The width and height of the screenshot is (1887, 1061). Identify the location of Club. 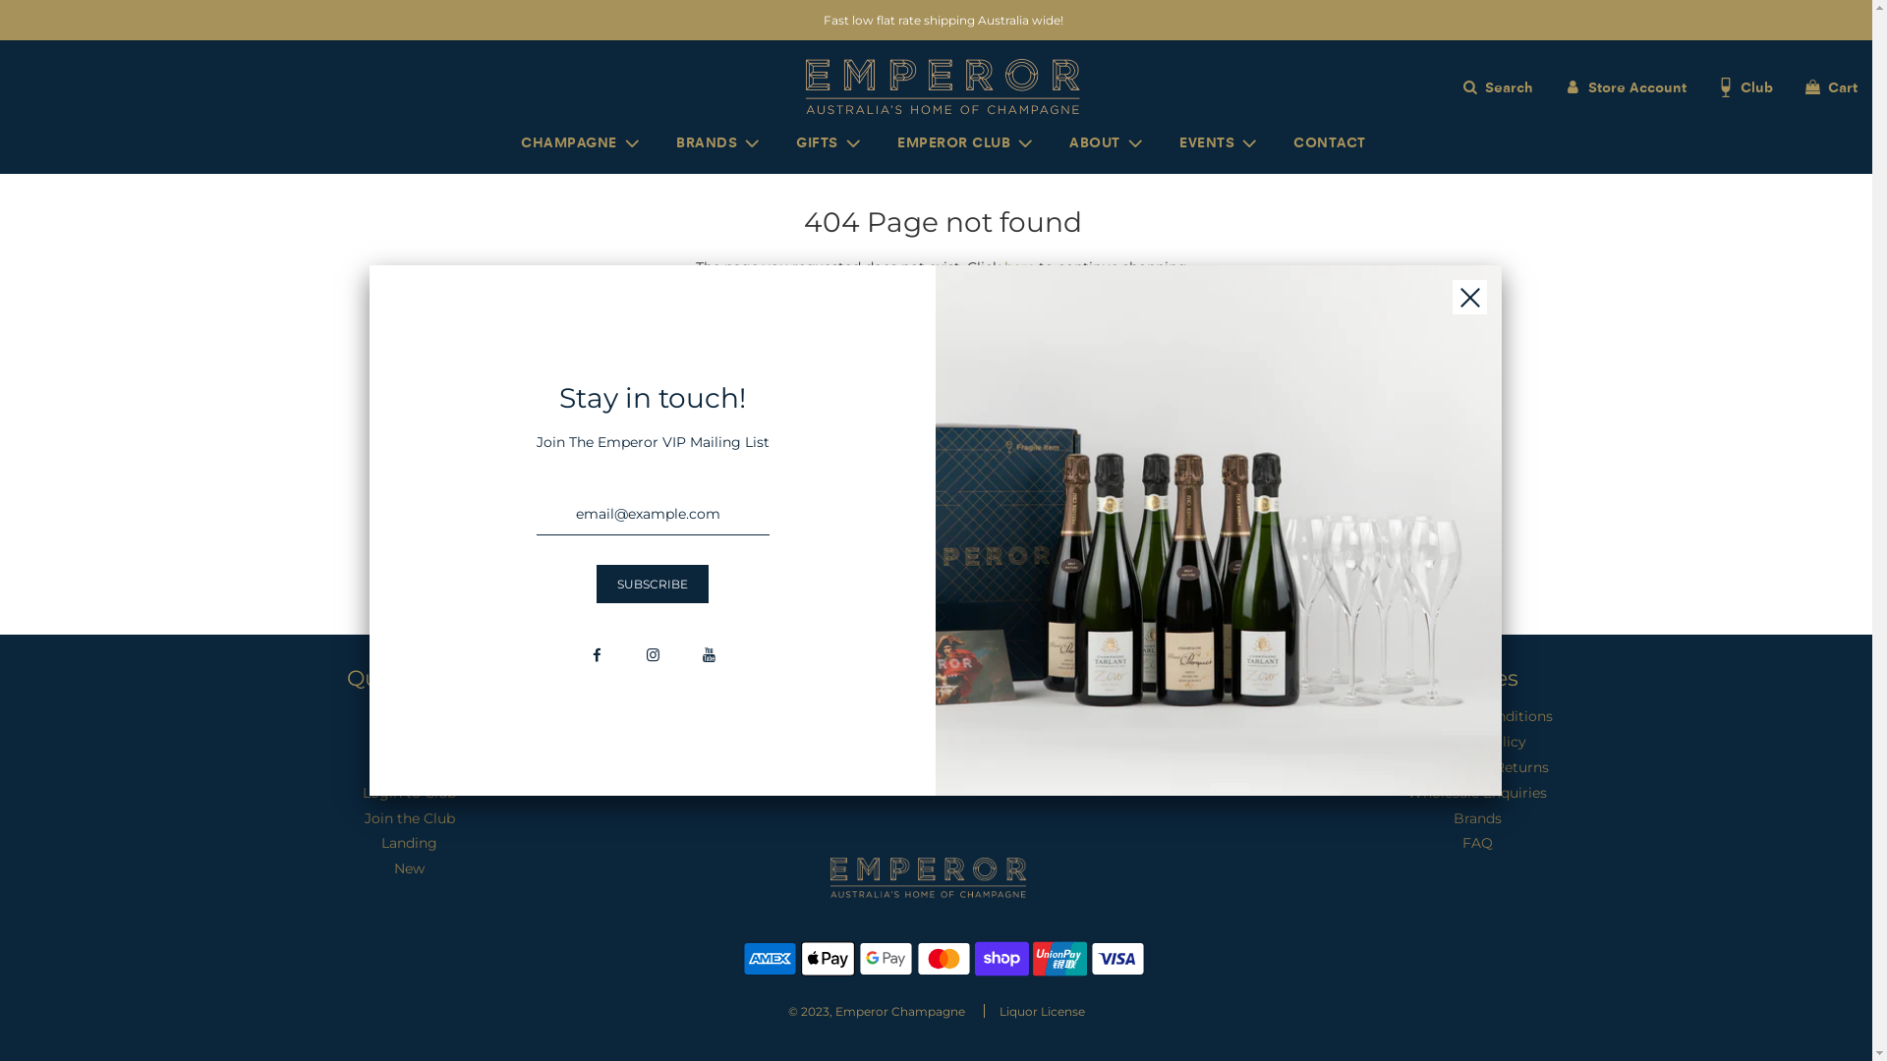
(1744, 87).